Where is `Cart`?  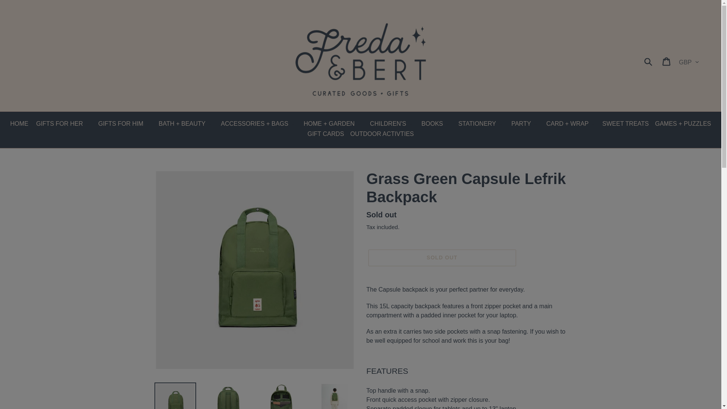 Cart is located at coordinates (667, 61).